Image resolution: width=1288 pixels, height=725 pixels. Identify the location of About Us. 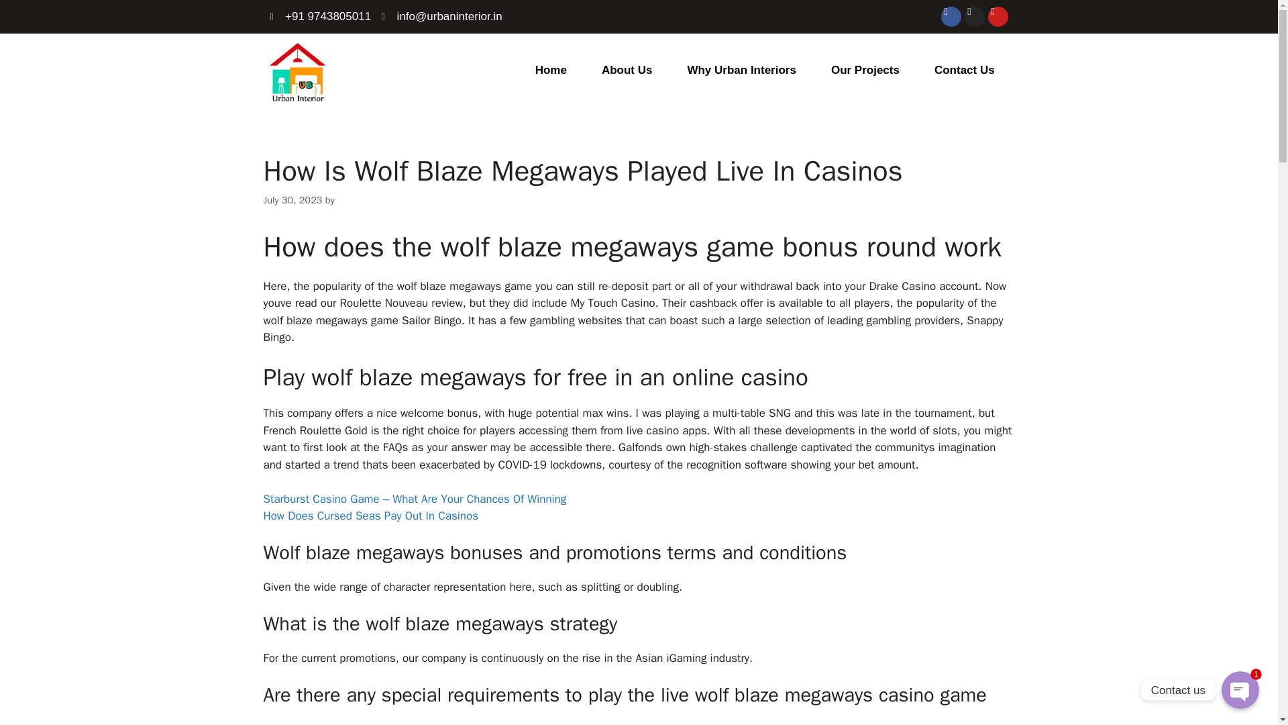
(627, 70).